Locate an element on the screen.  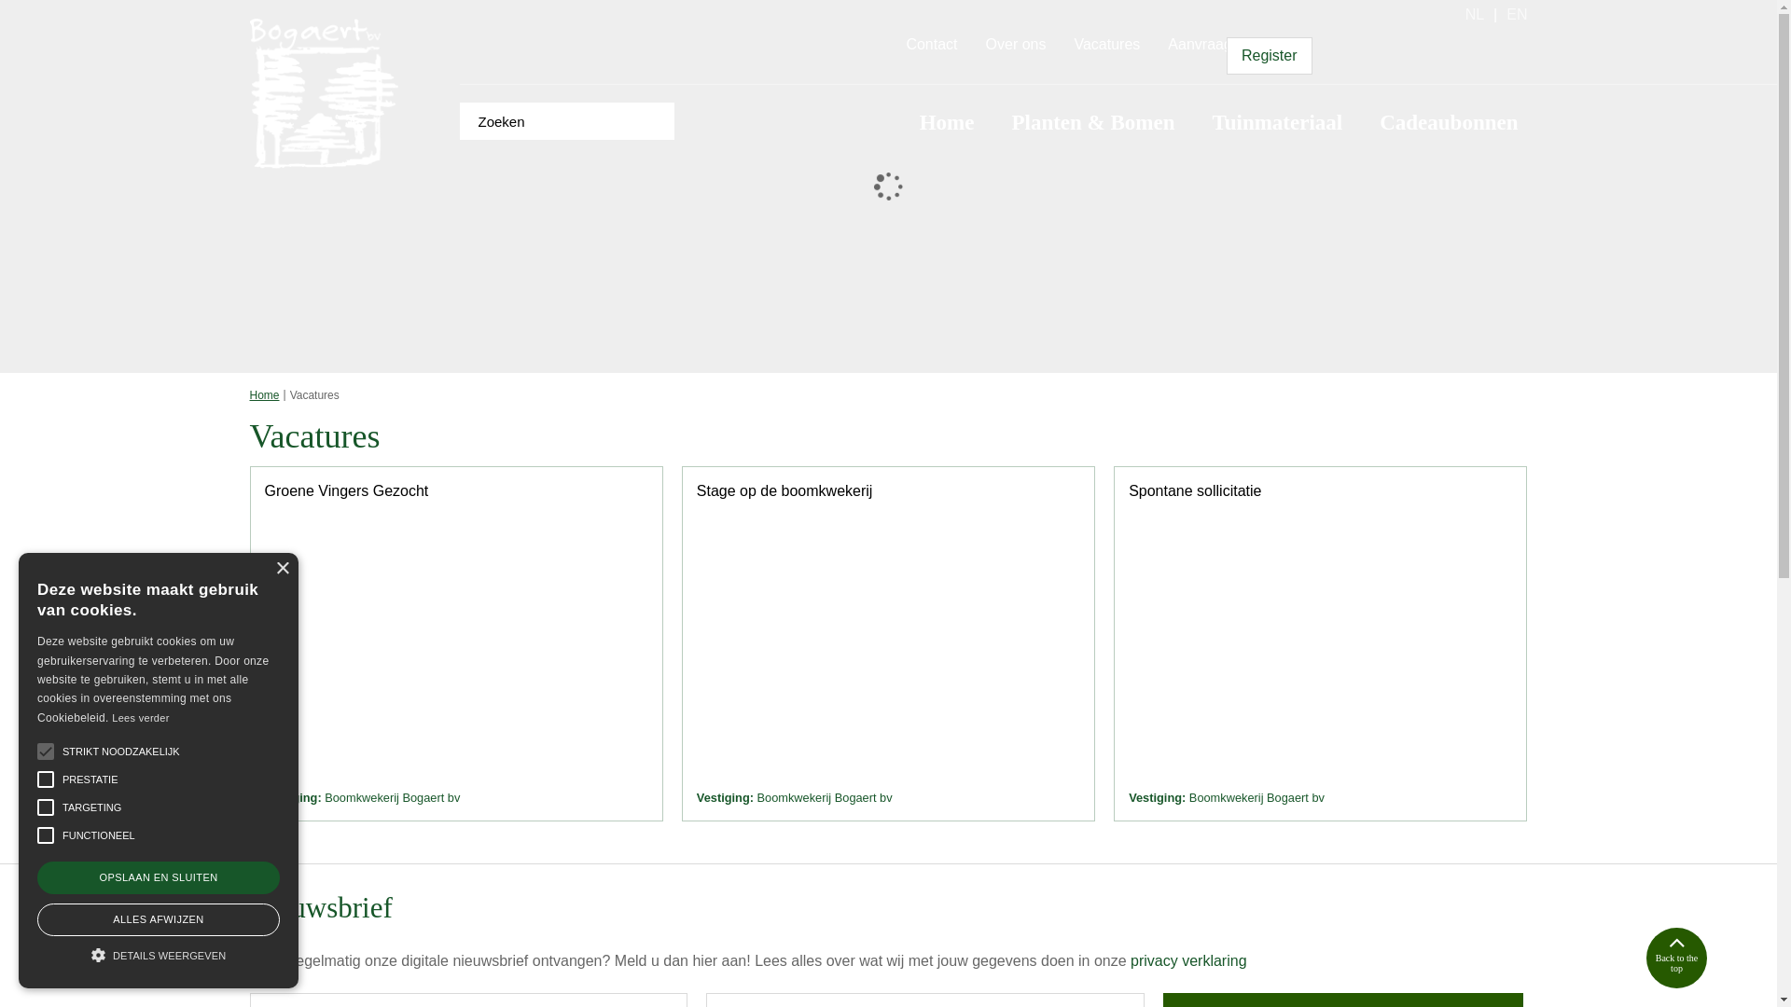
Ga naar je winkelwagen is located at coordinates (1464, 47).